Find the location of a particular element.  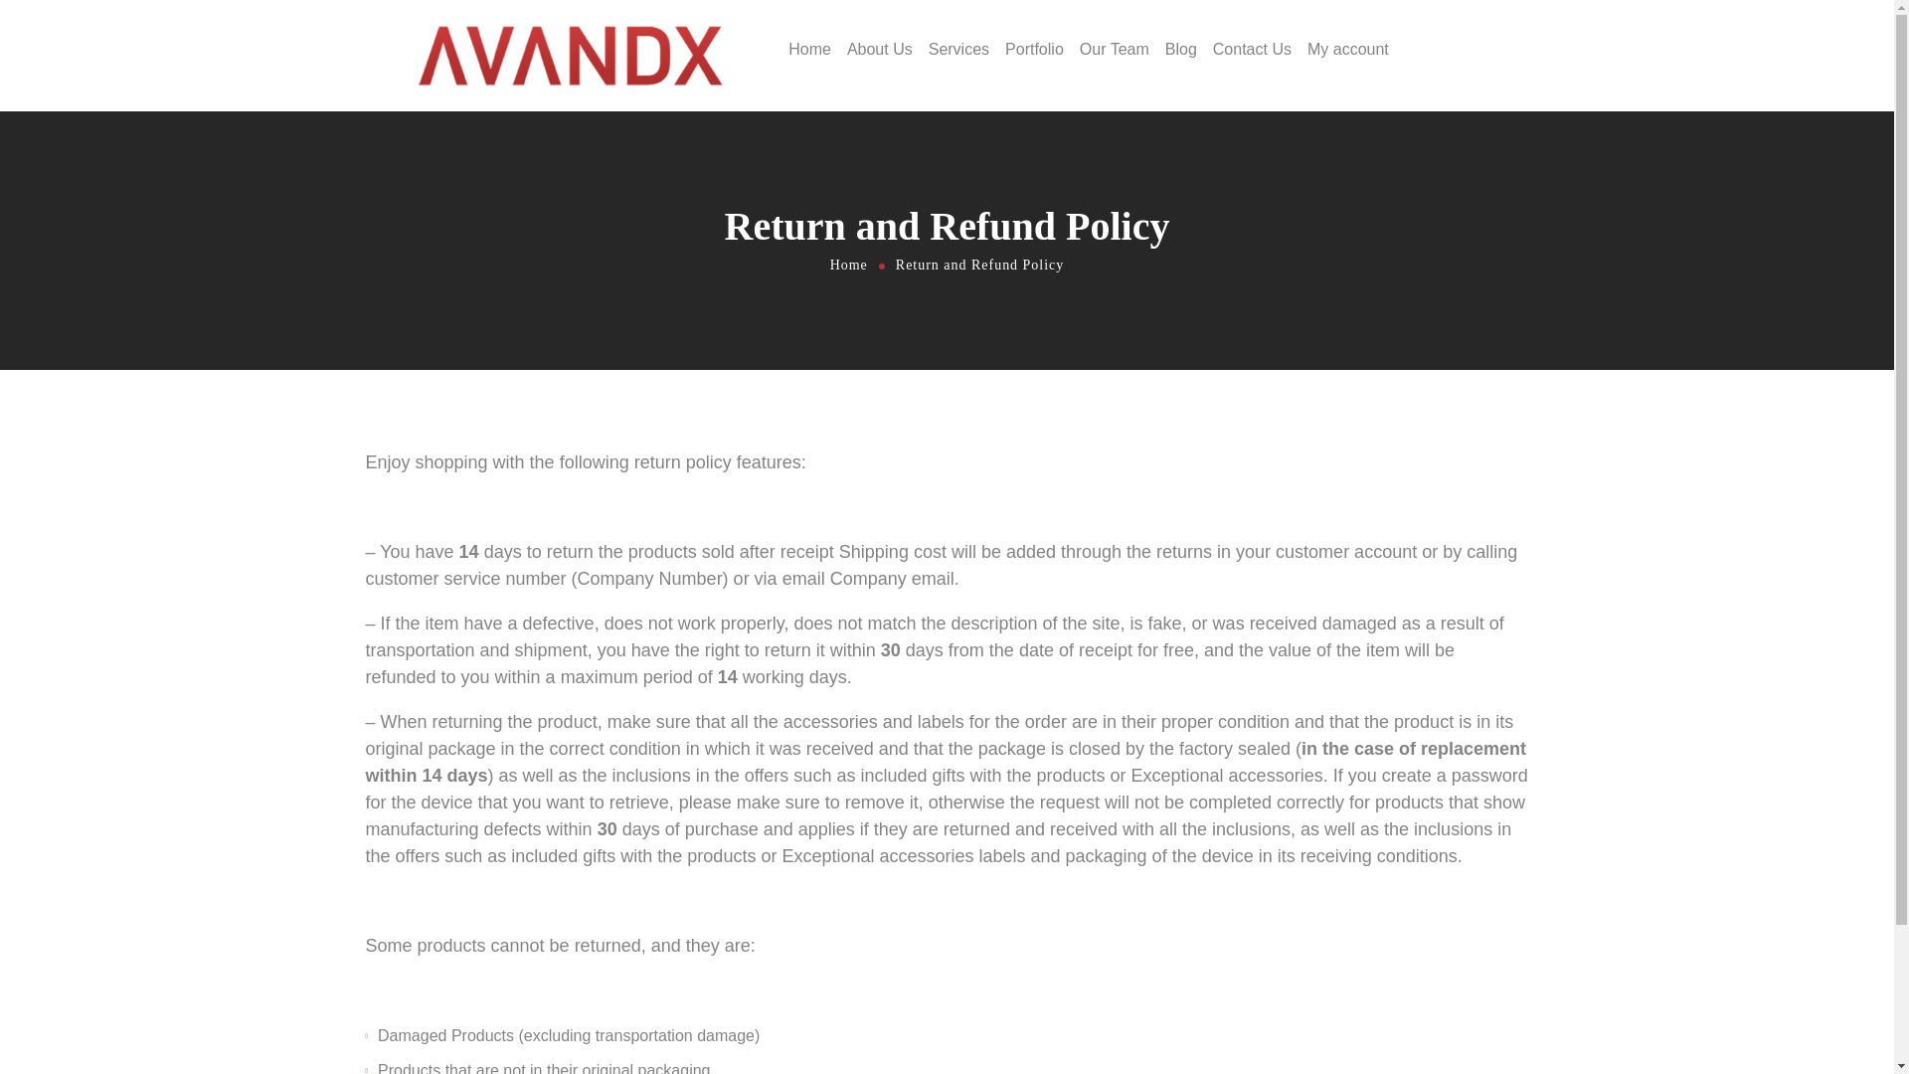

Contact Us is located at coordinates (1252, 49).